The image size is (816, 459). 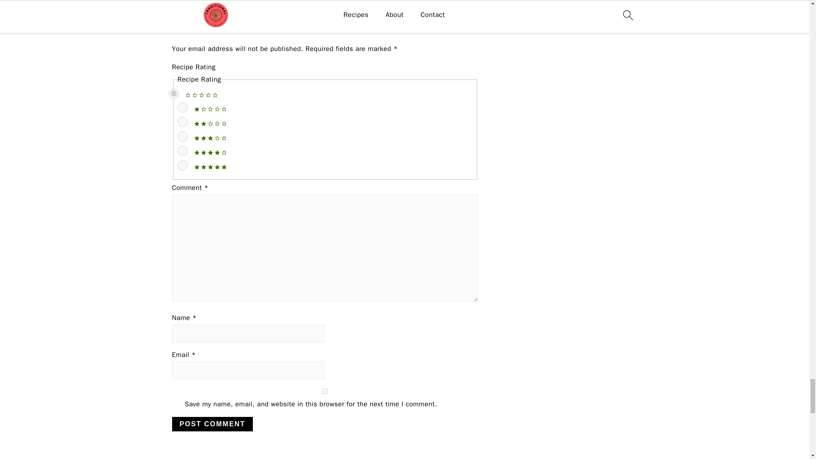 I want to click on Post Comment, so click(x=212, y=424).